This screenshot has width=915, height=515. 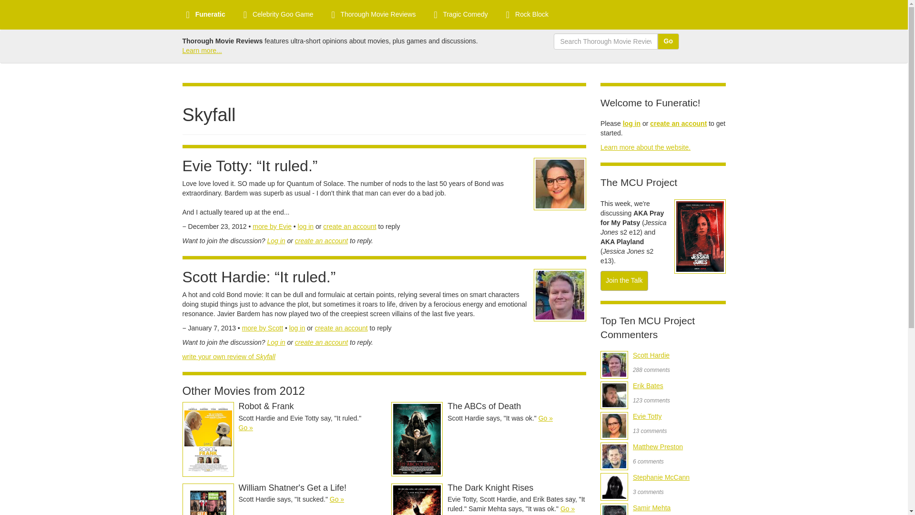 What do you see at coordinates (276, 14) in the screenshot?
I see `Celebrity Goo Game` at bounding box center [276, 14].